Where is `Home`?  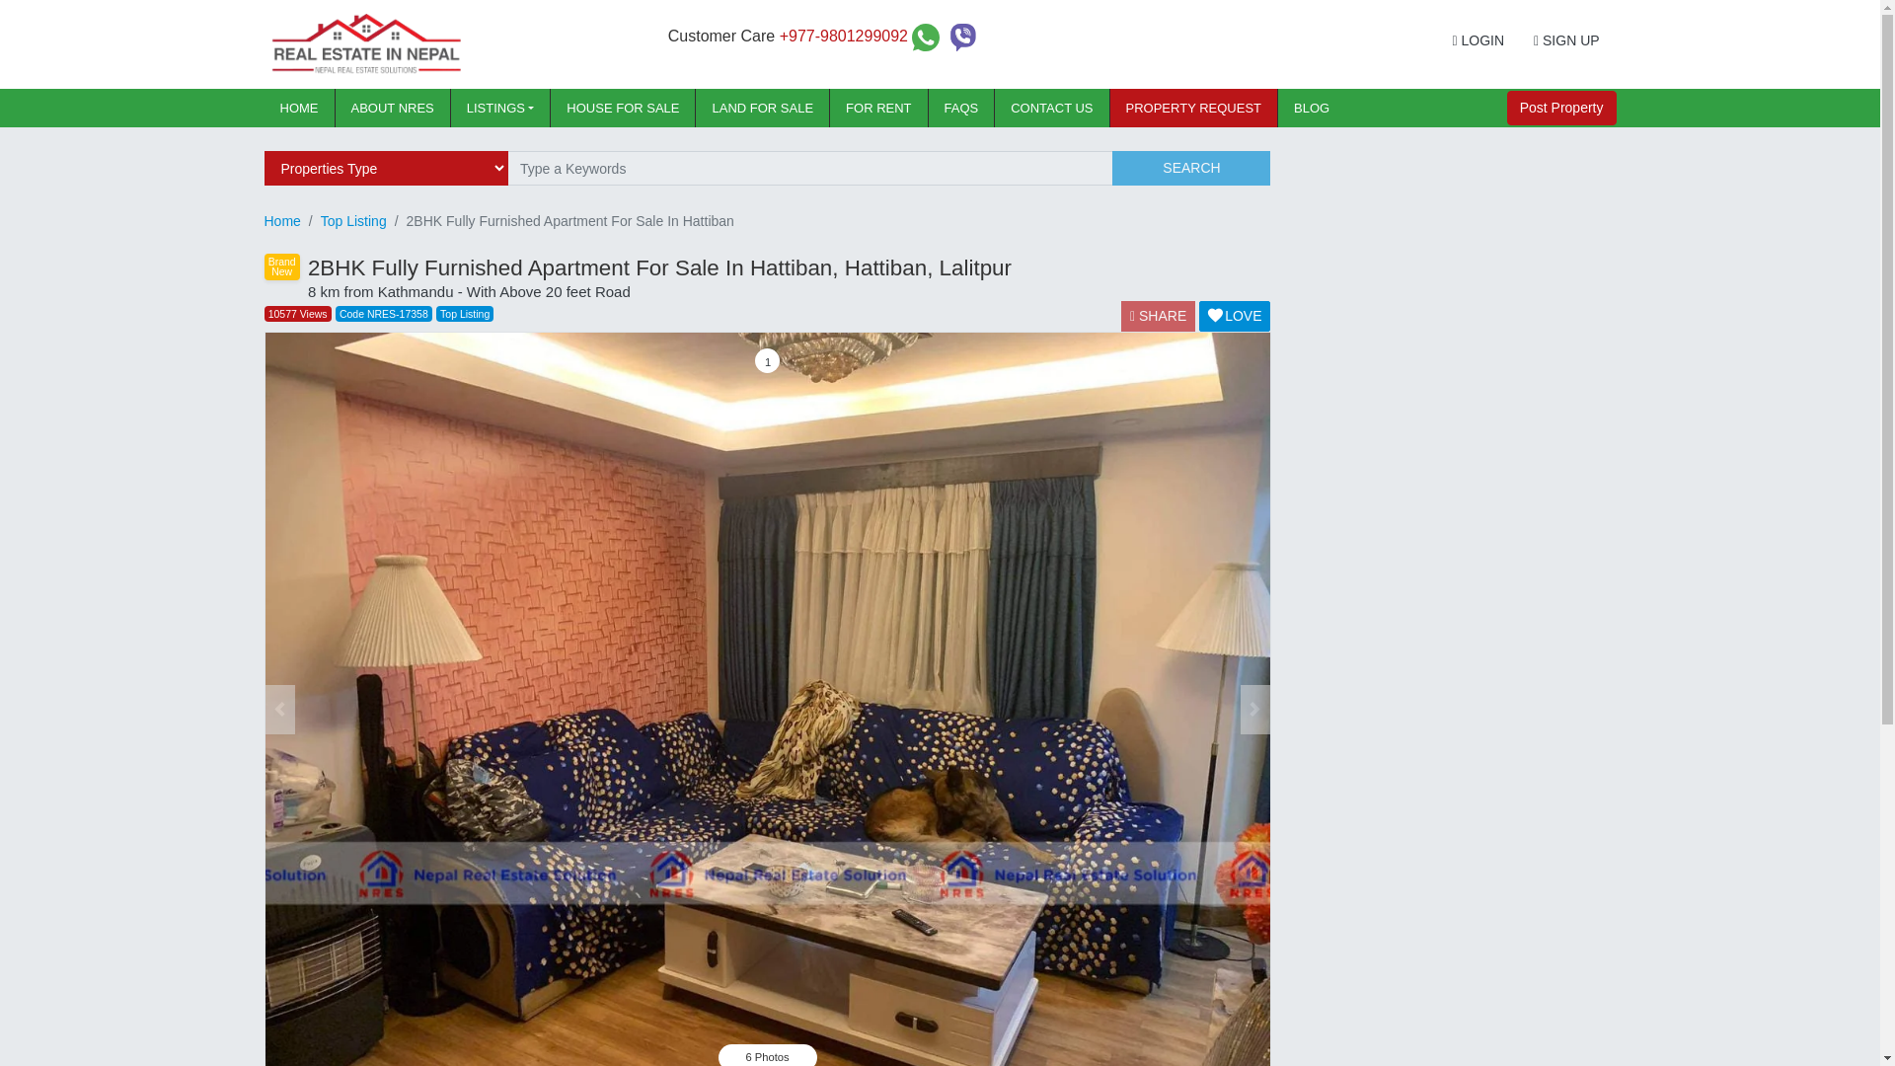 Home is located at coordinates (300, 107).